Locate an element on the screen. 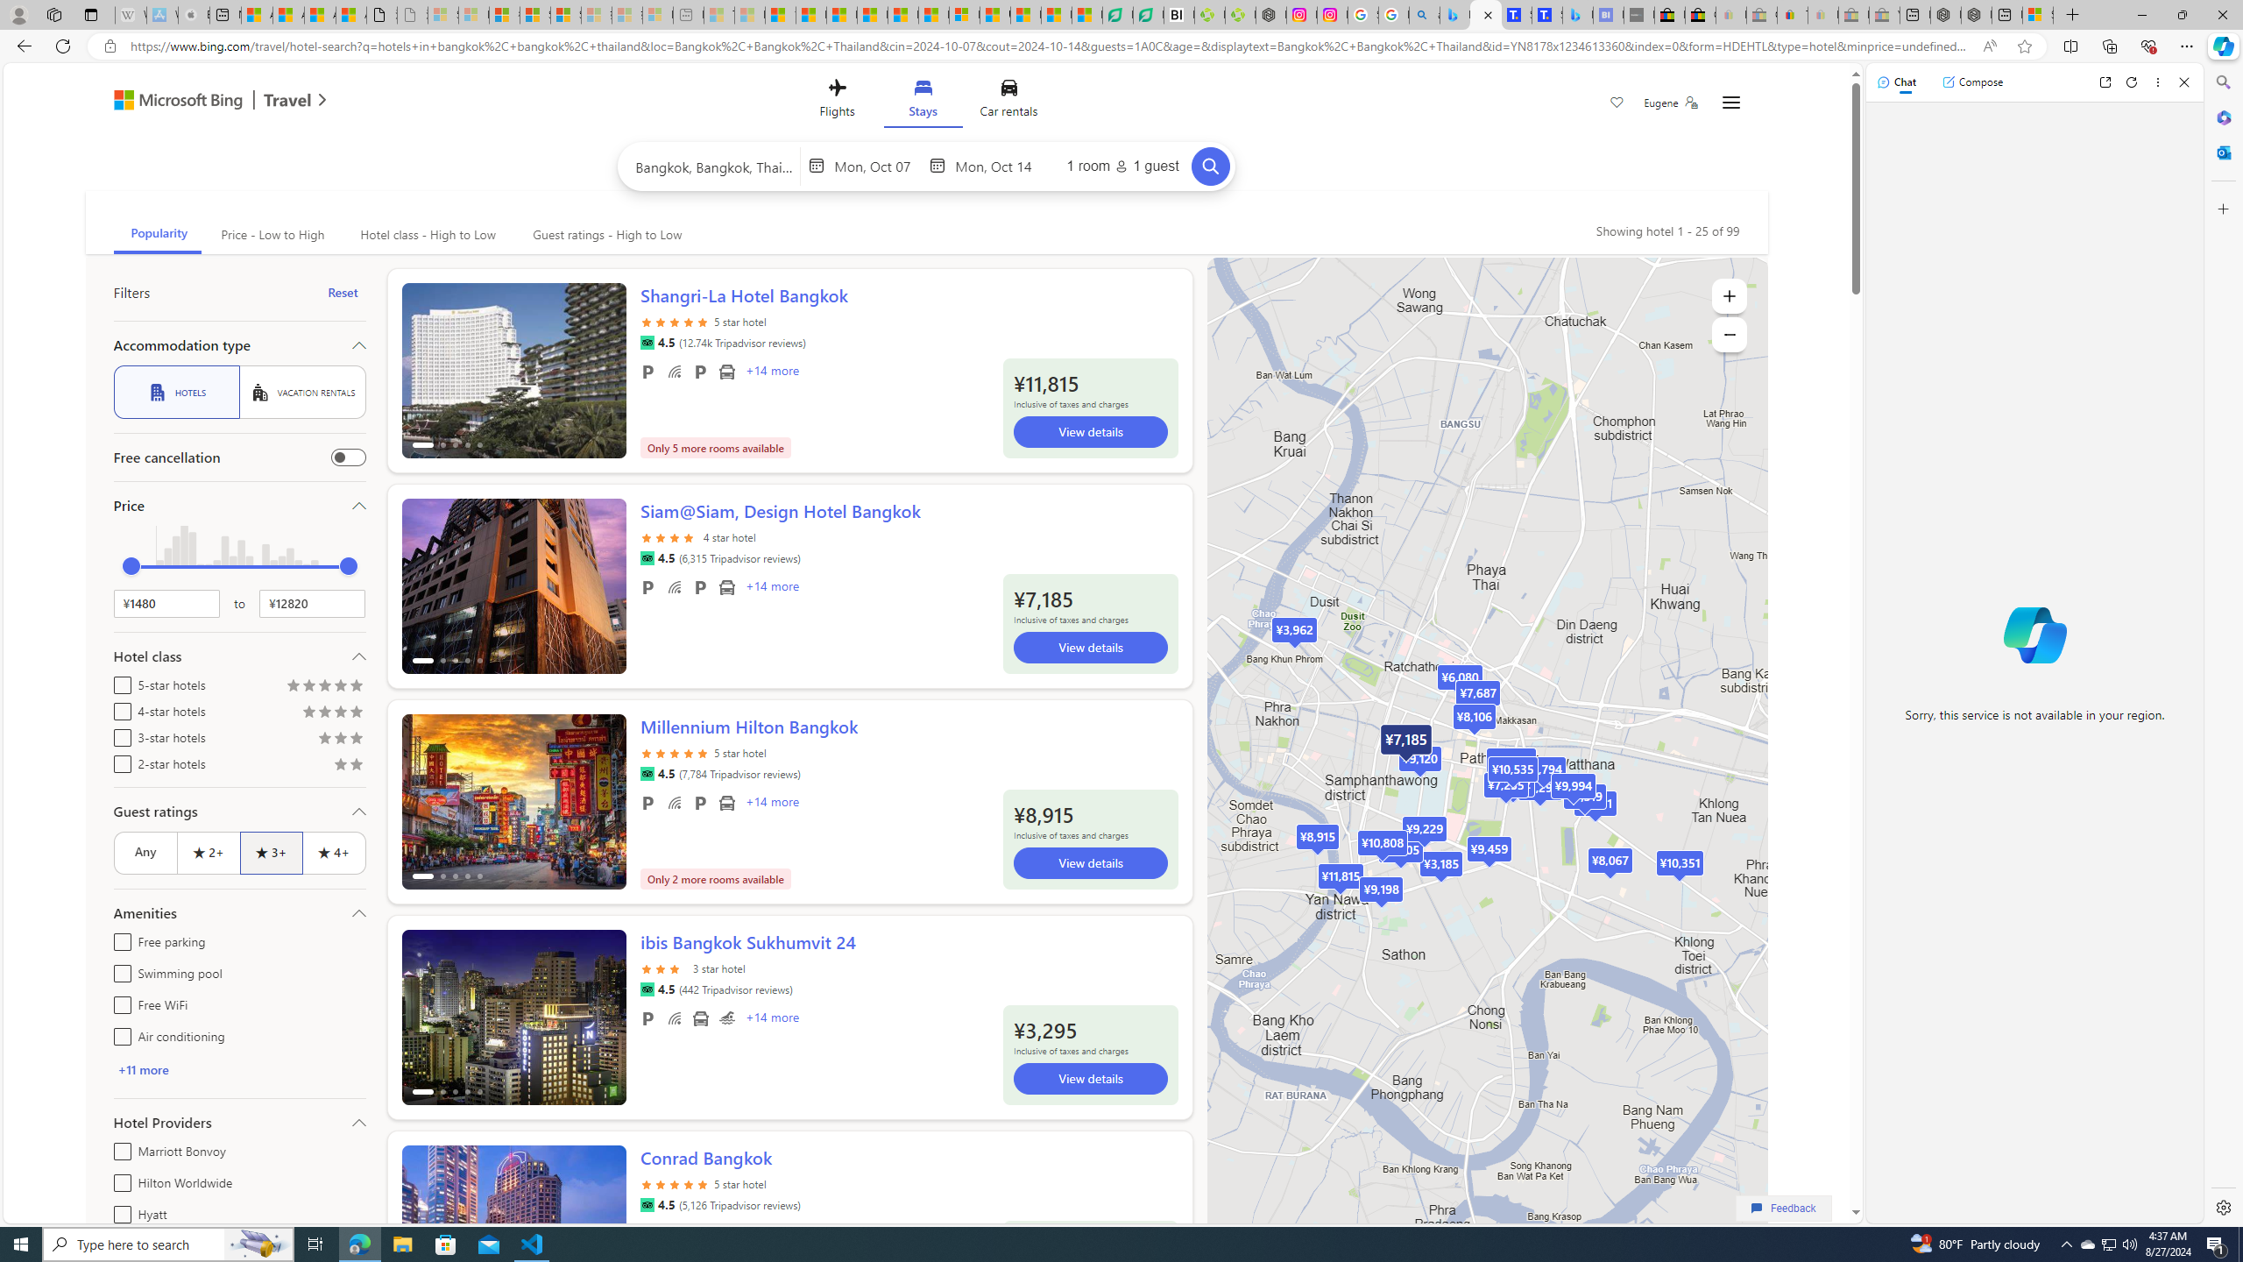 Image resolution: width=2243 pixels, height=1262 pixels. Swimming pool is located at coordinates (119, 971).